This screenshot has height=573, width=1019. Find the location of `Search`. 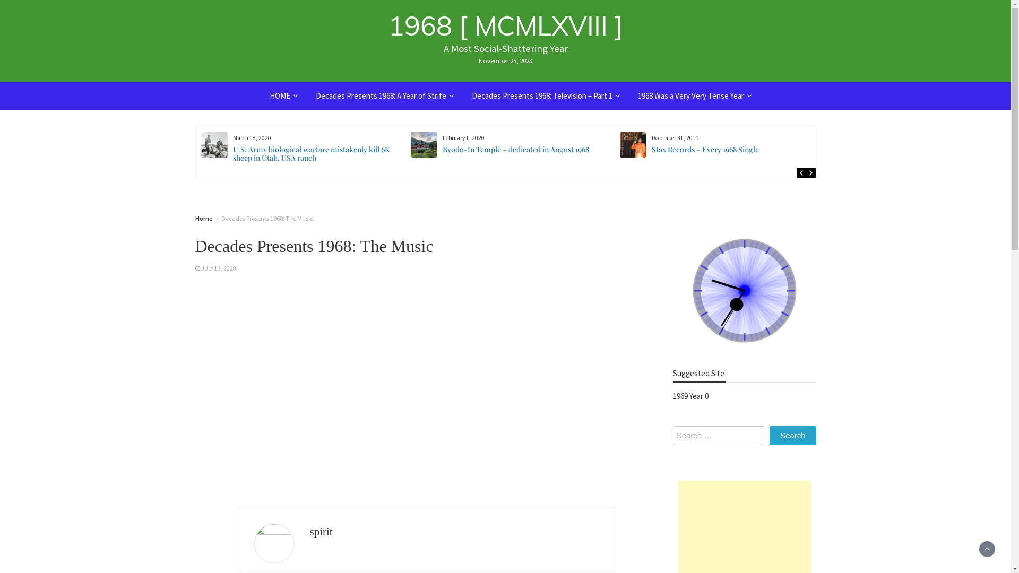

Search is located at coordinates (793, 436).